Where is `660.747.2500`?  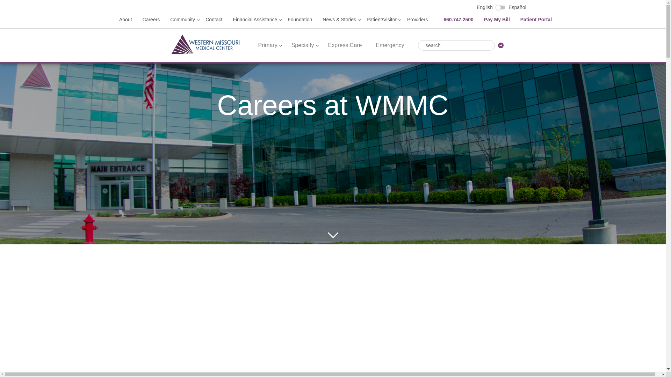 660.747.2500 is located at coordinates (459, 20).